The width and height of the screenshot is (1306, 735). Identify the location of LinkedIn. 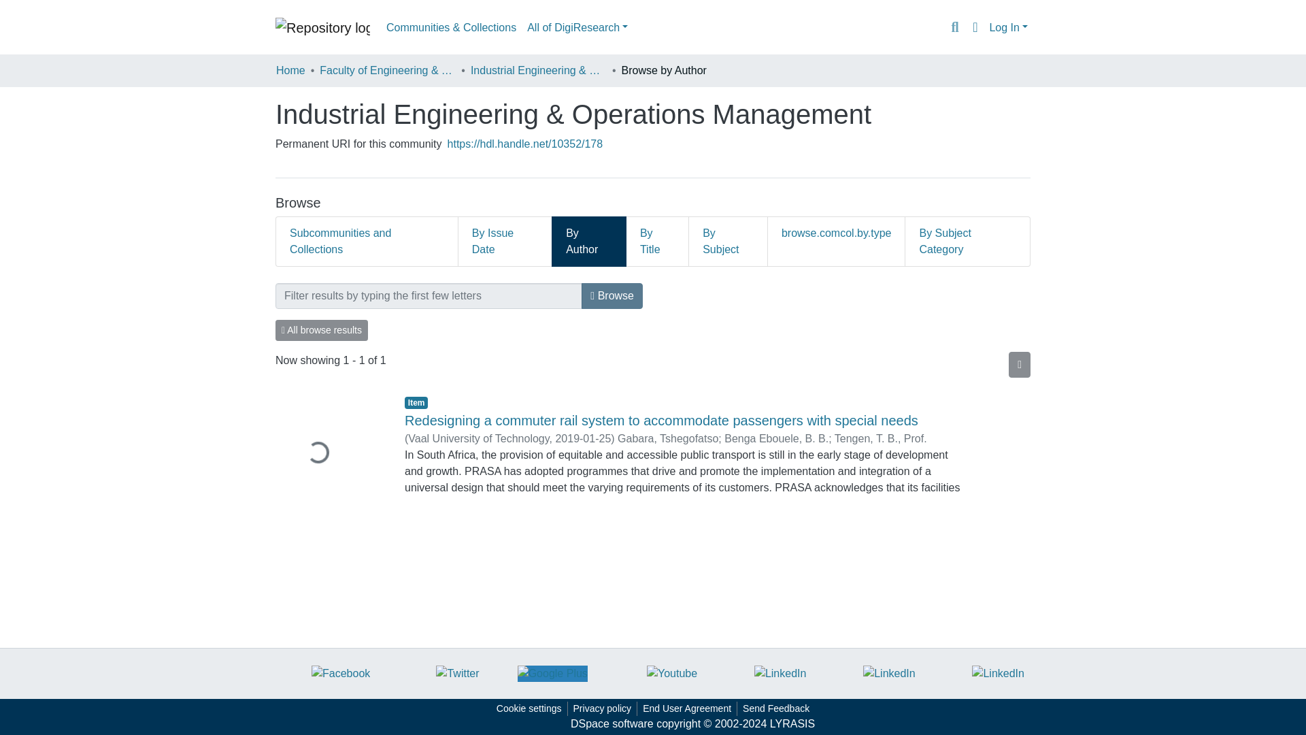
(889, 674).